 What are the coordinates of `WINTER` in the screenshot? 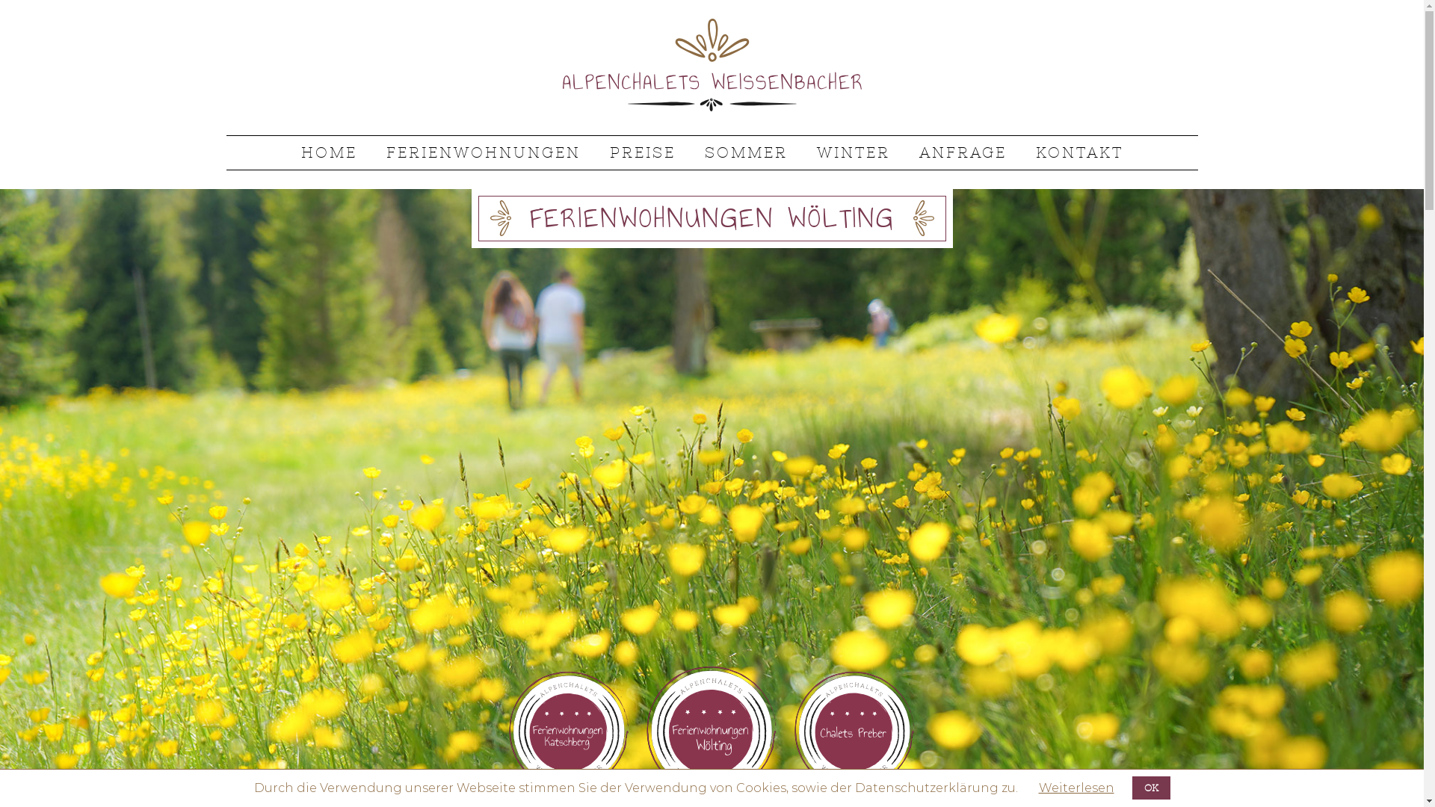 It's located at (854, 152).